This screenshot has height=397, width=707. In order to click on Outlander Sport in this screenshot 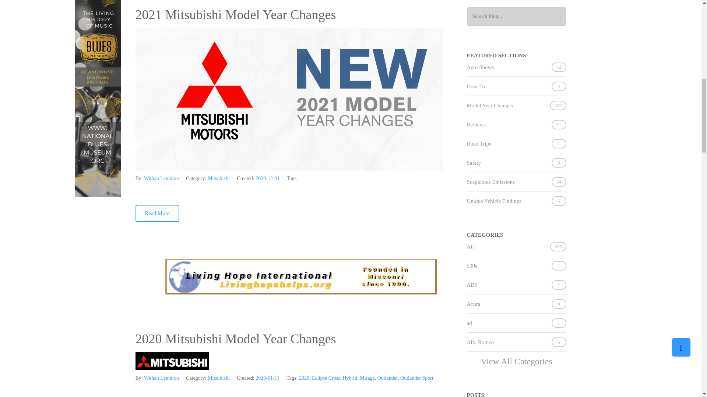, I will do `click(416, 378)`.